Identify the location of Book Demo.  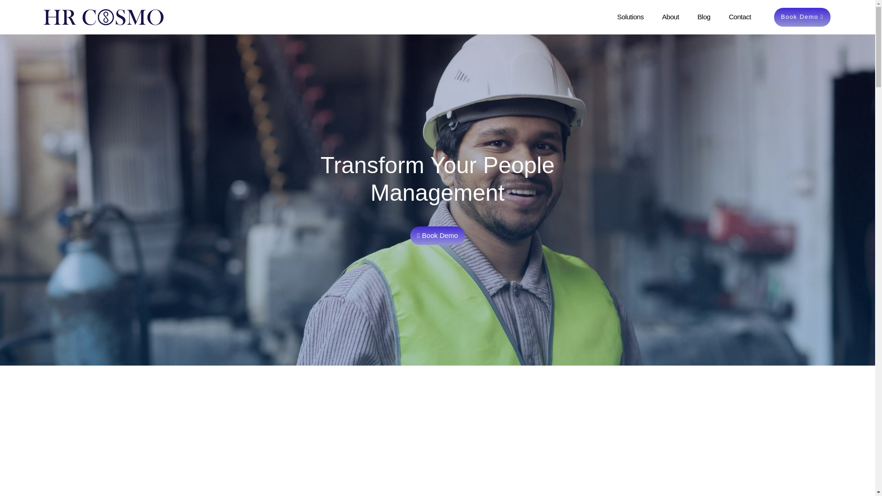
(802, 17).